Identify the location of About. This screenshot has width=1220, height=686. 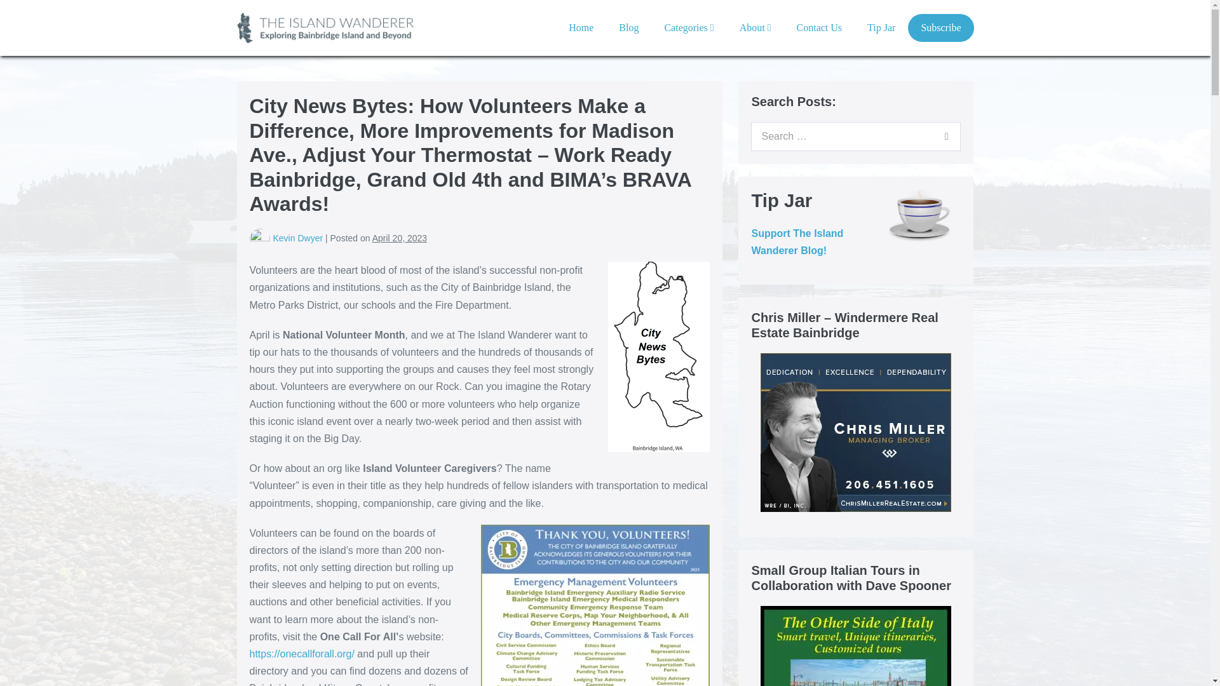
(756, 27).